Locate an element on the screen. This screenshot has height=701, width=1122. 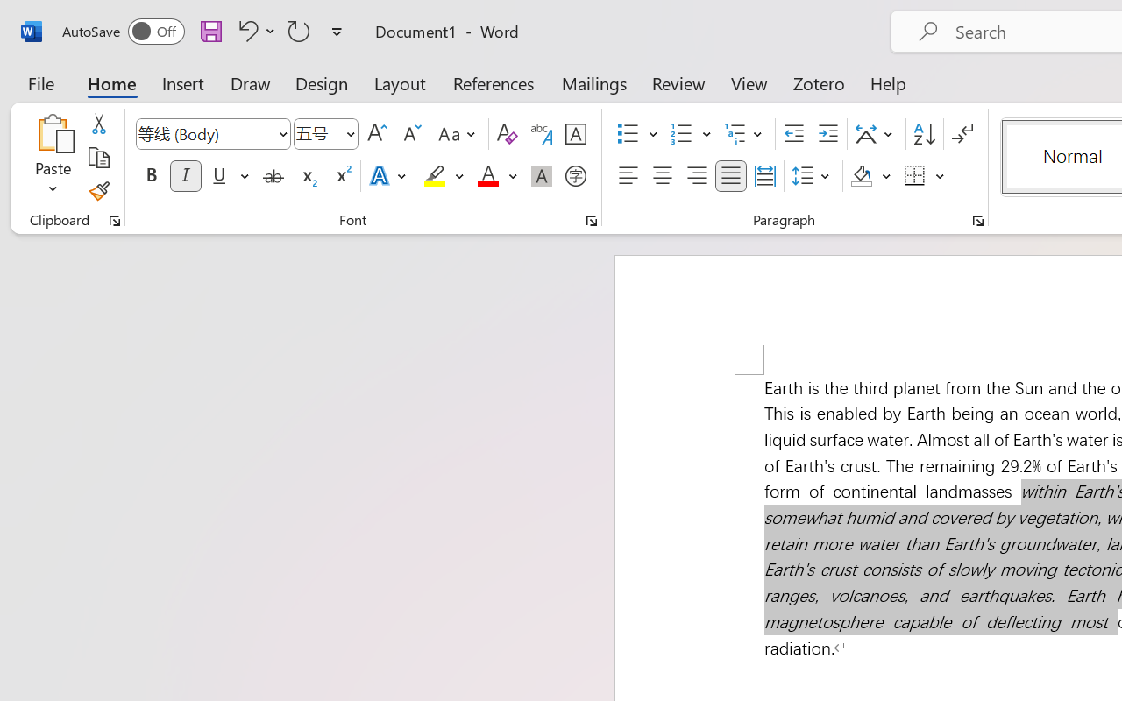
Strikethrough is located at coordinates (273, 176).